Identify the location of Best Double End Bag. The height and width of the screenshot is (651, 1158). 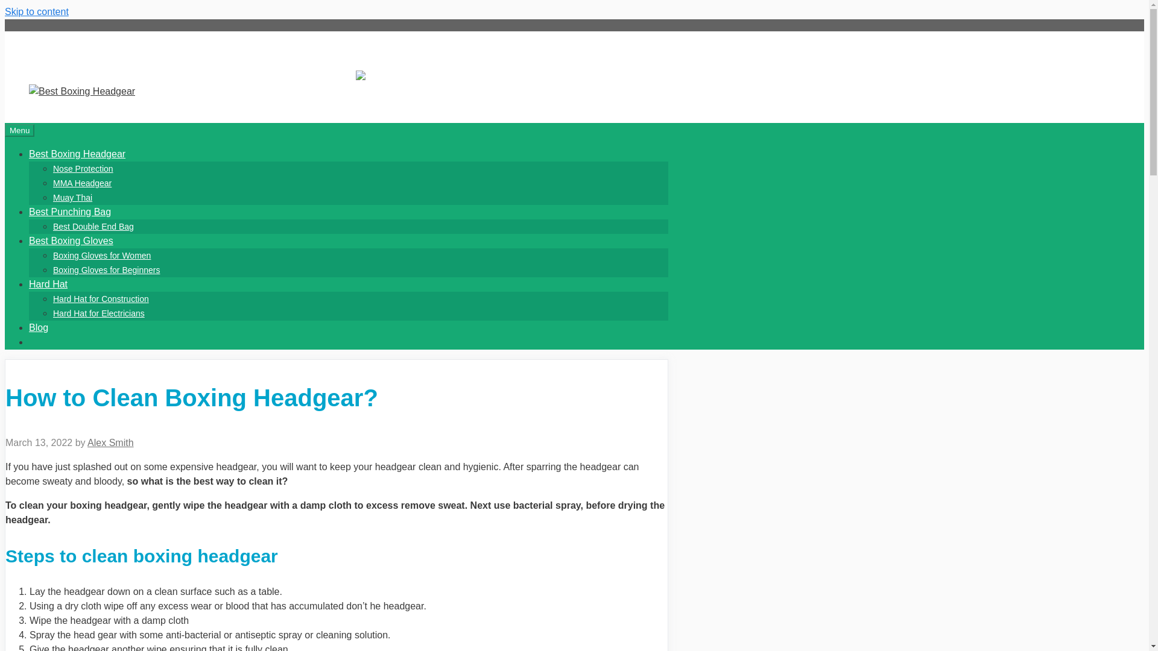
(93, 227).